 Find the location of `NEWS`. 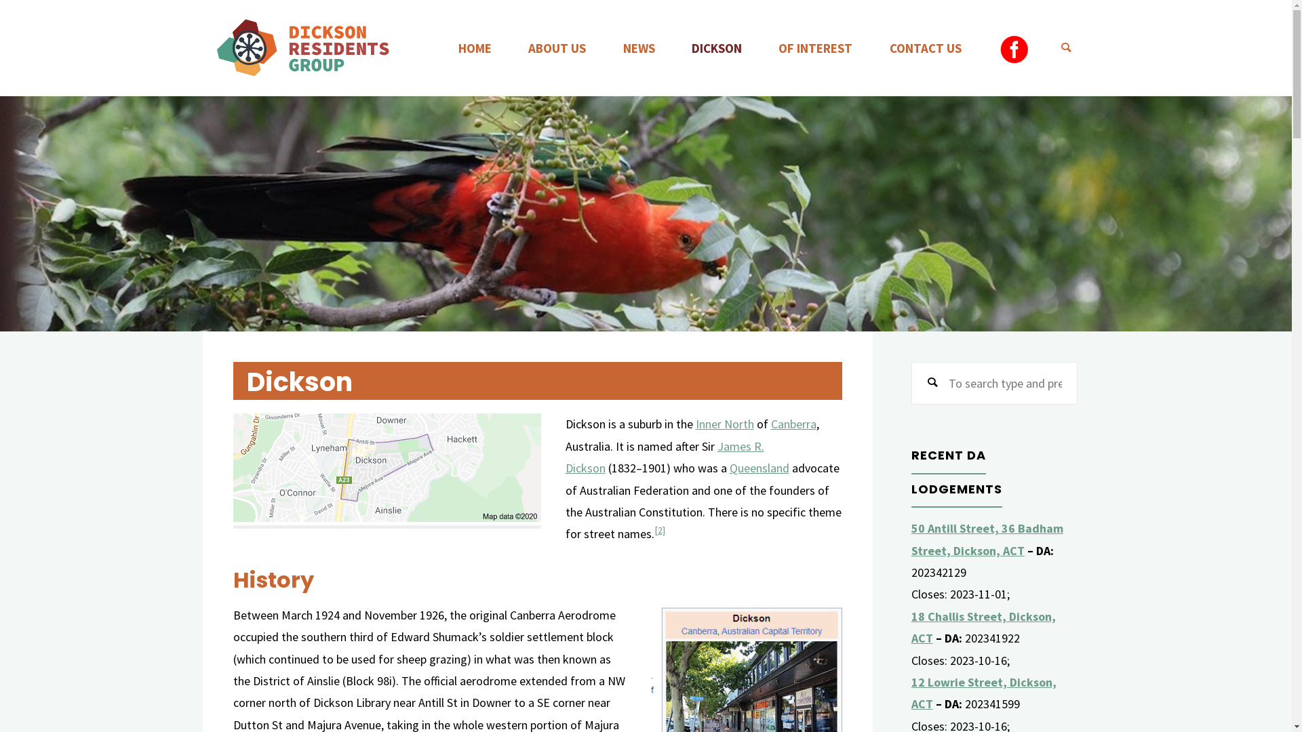

NEWS is located at coordinates (639, 48).